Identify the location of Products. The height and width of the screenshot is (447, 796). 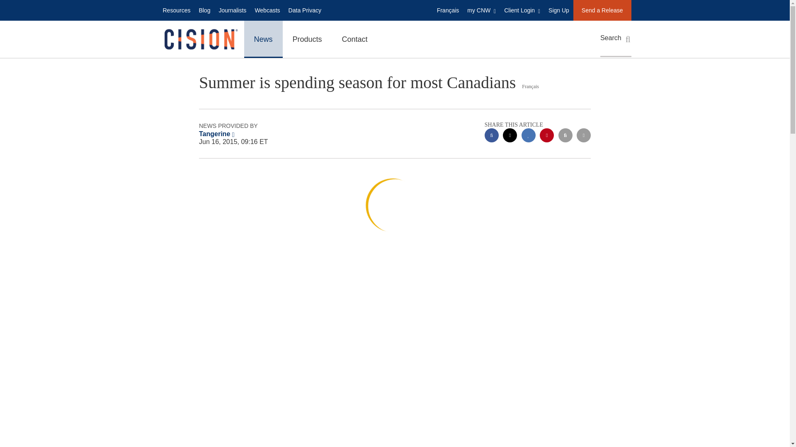
(307, 39).